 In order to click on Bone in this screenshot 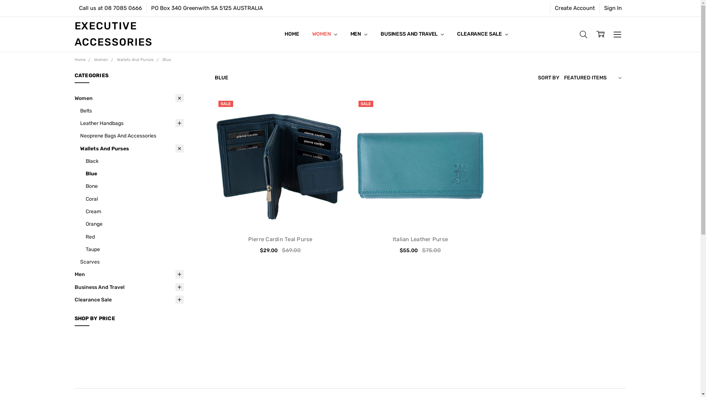, I will do `click(135, 186)`.